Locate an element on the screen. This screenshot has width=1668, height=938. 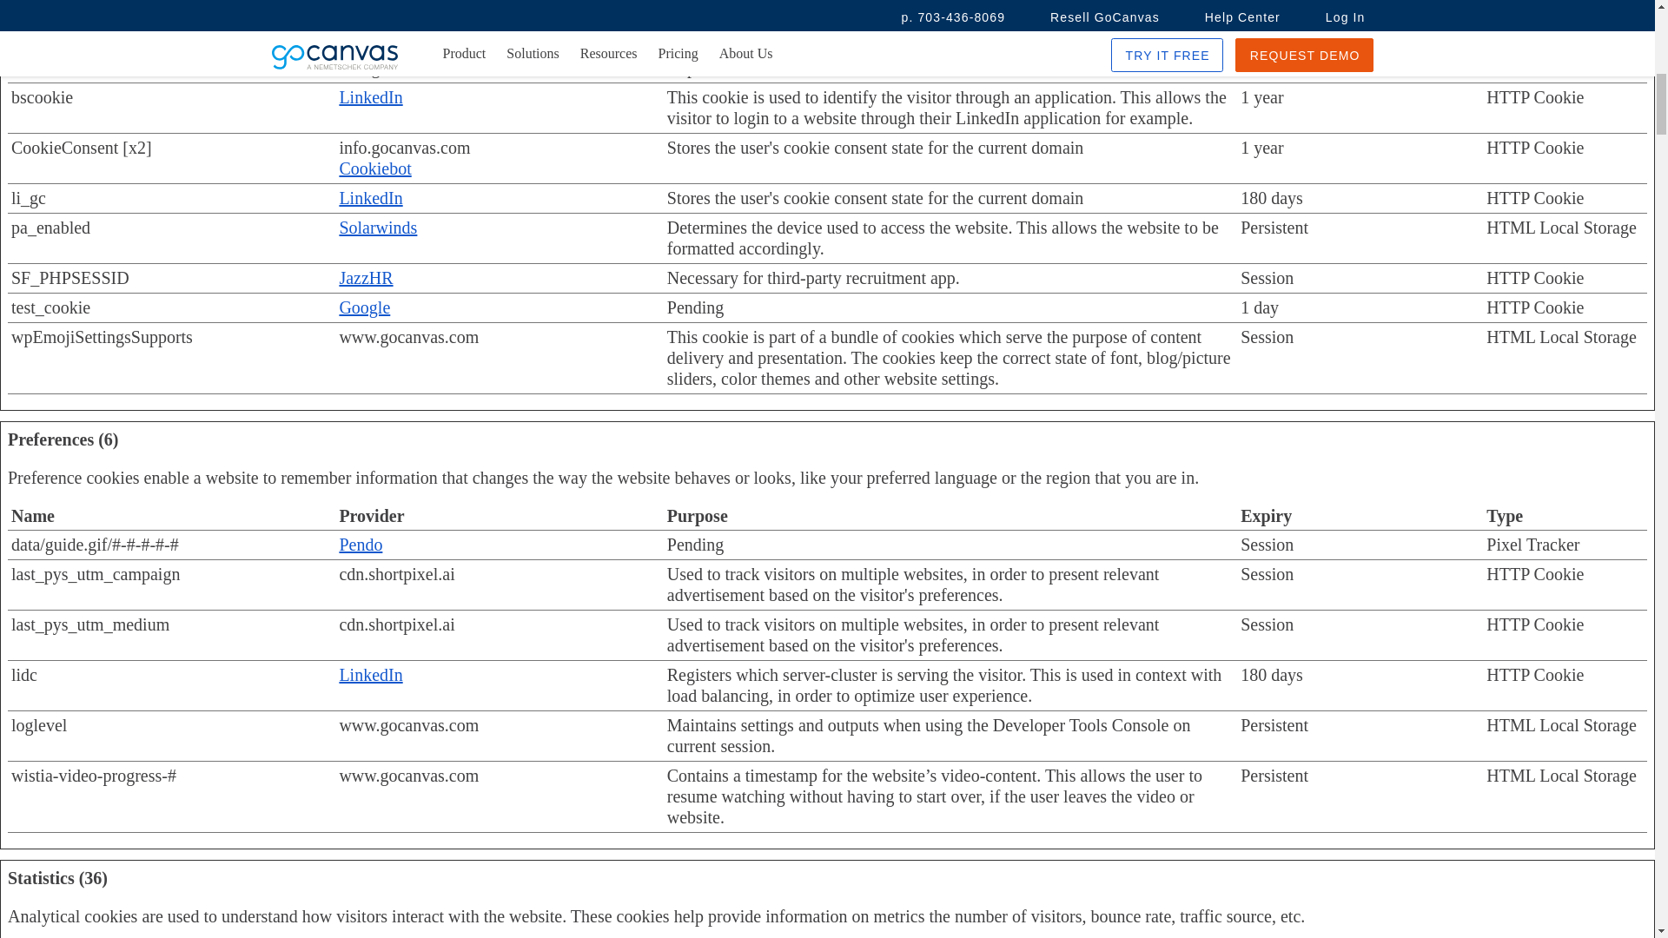
LinkedIn's privacy policy is located at coordinates (370, 17).